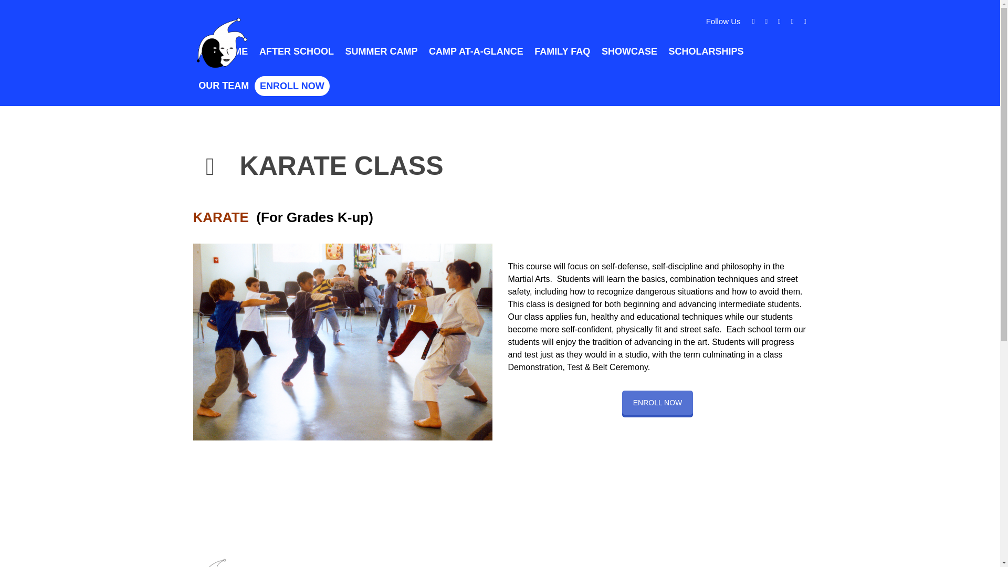  Describe the element at coordinates (629, 50) in the screenshot. I see `SHOWCASE` at that location.